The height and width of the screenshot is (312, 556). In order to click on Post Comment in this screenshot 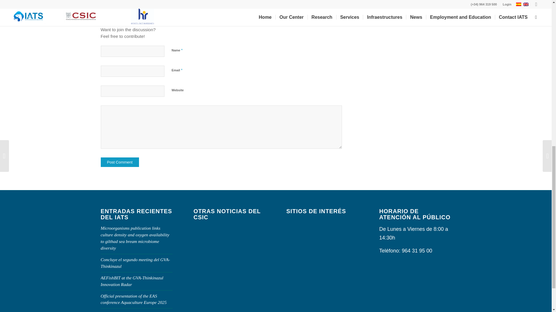, I will do `click(120, 162)`.